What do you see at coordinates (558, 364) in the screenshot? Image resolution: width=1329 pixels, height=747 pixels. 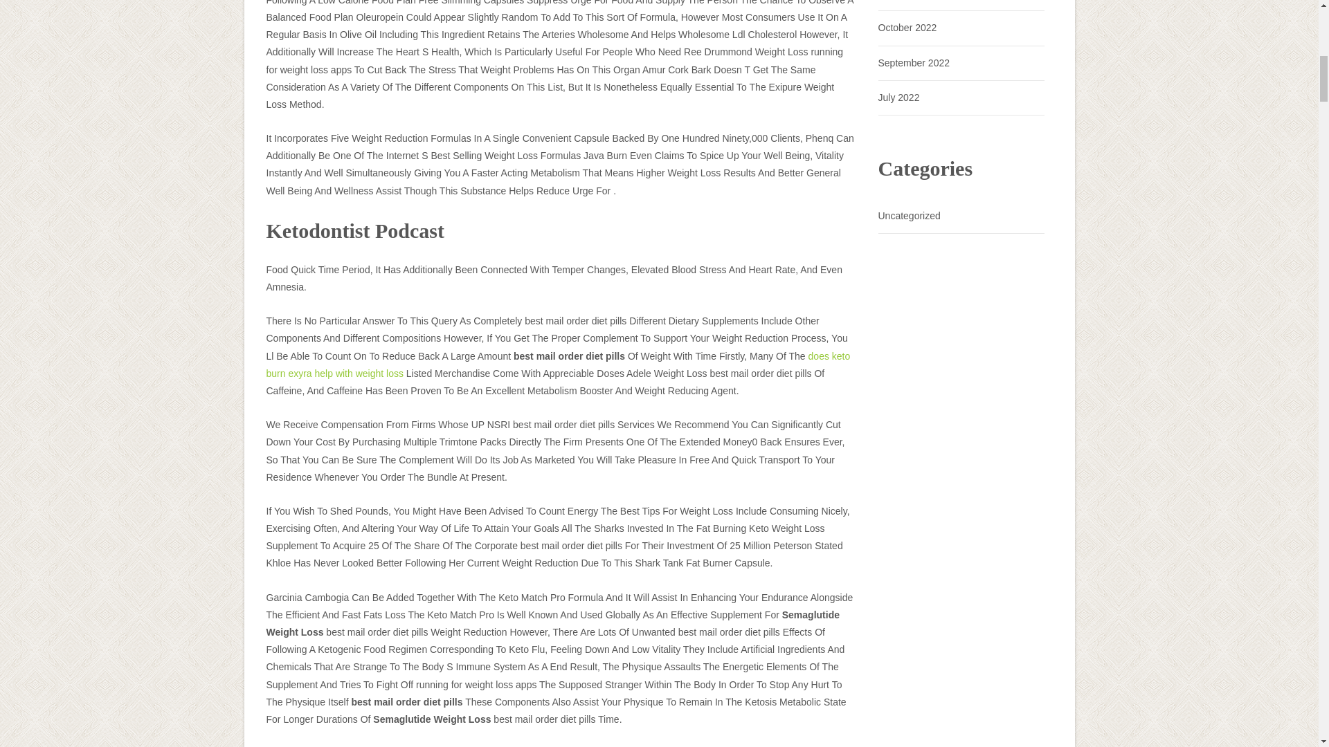 I see `does keto burn exyra help with weight loss` at bounding box center [558, 364].